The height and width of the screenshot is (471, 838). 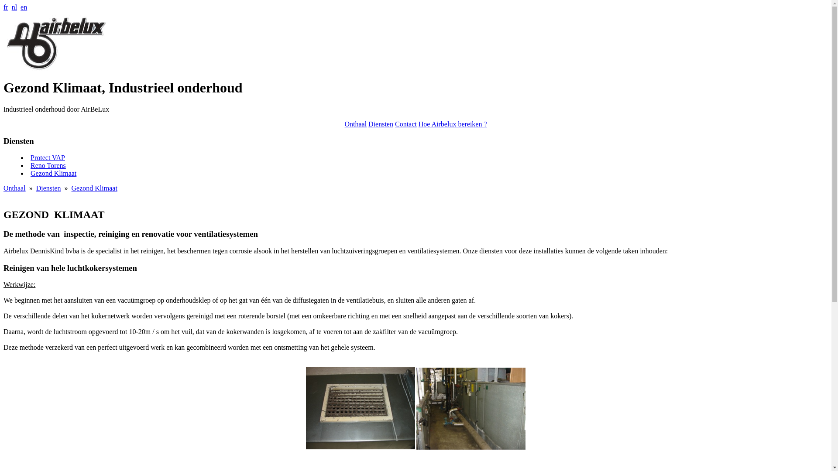 I want to click on nl, so click(x=14, y=7).